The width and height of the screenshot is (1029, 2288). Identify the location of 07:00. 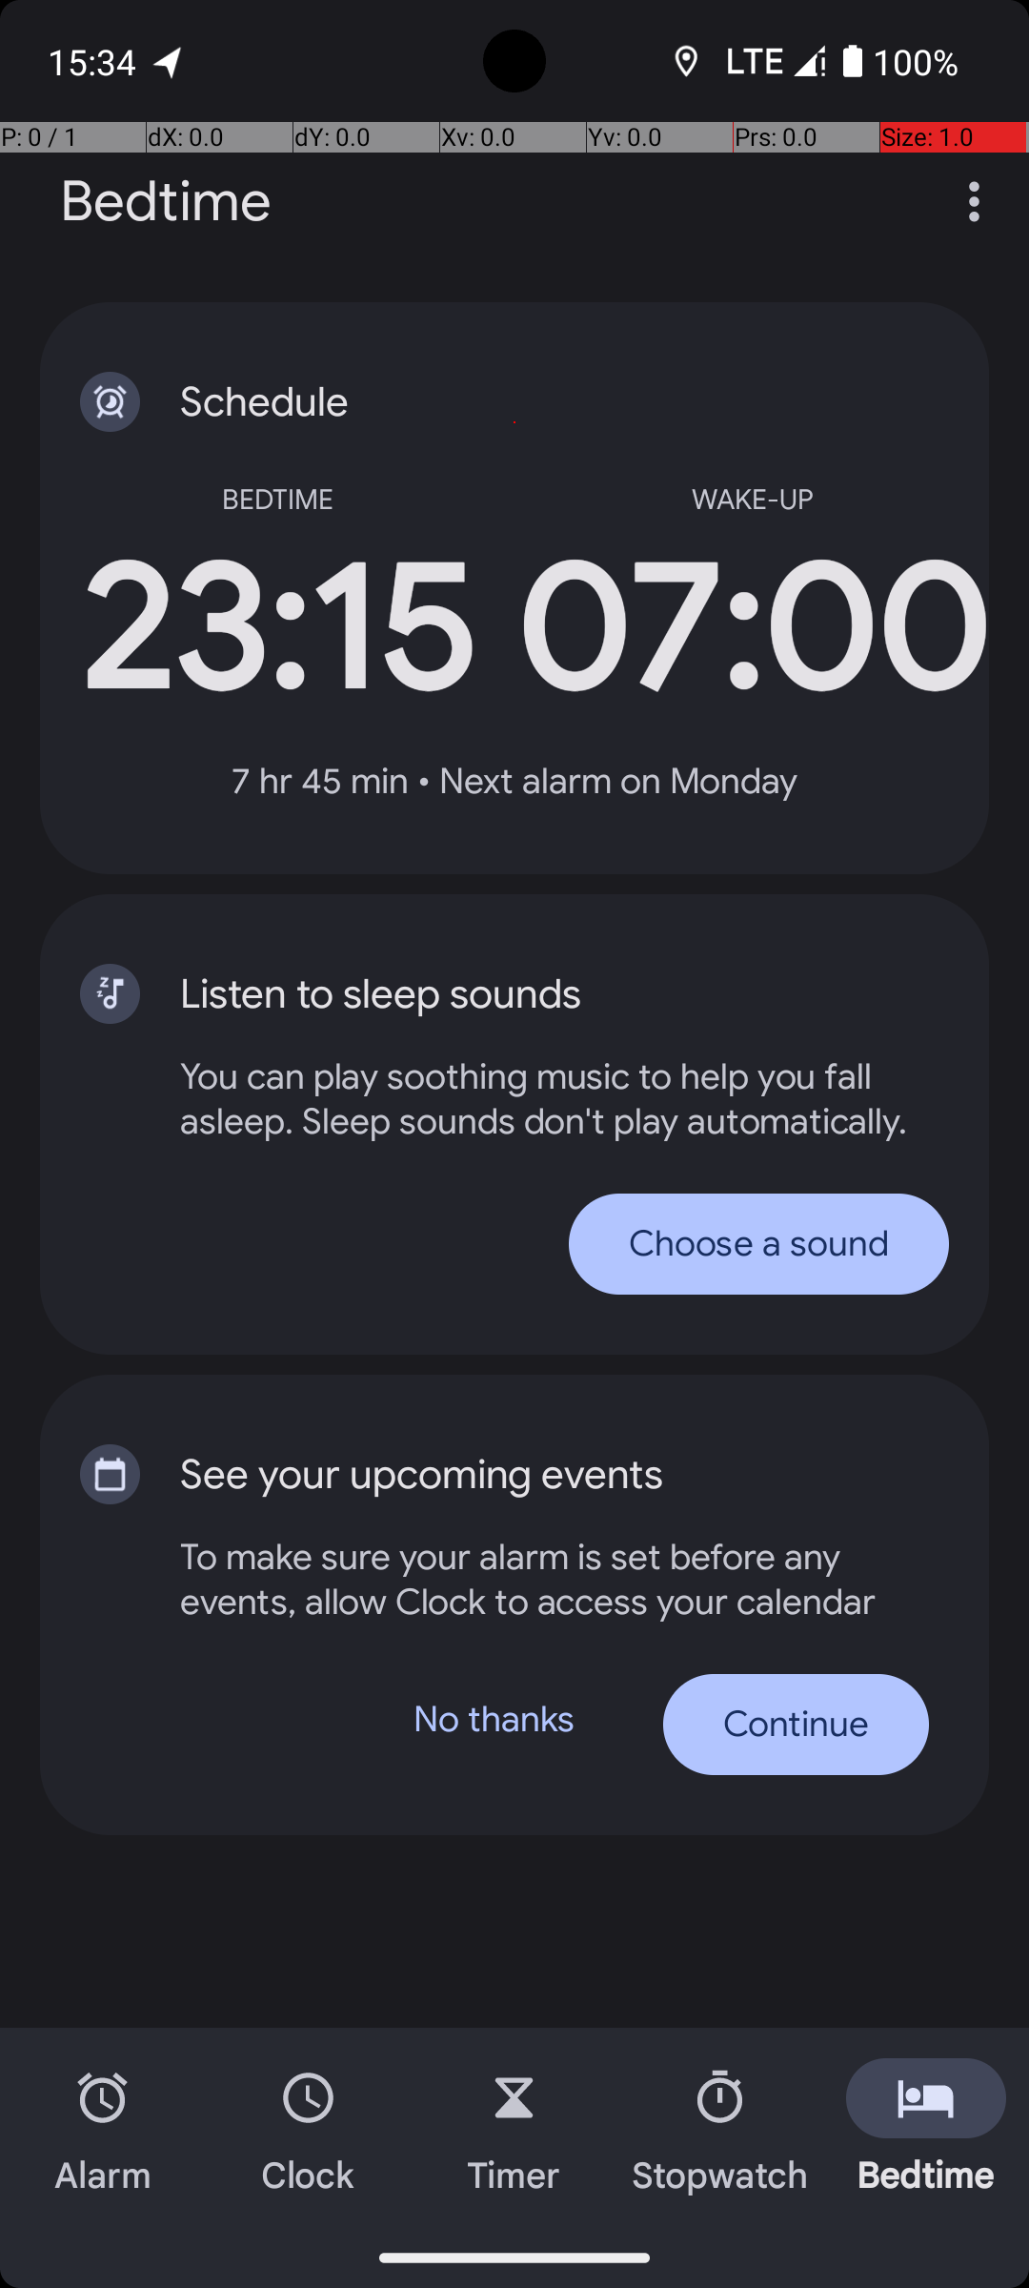
(752, 628).